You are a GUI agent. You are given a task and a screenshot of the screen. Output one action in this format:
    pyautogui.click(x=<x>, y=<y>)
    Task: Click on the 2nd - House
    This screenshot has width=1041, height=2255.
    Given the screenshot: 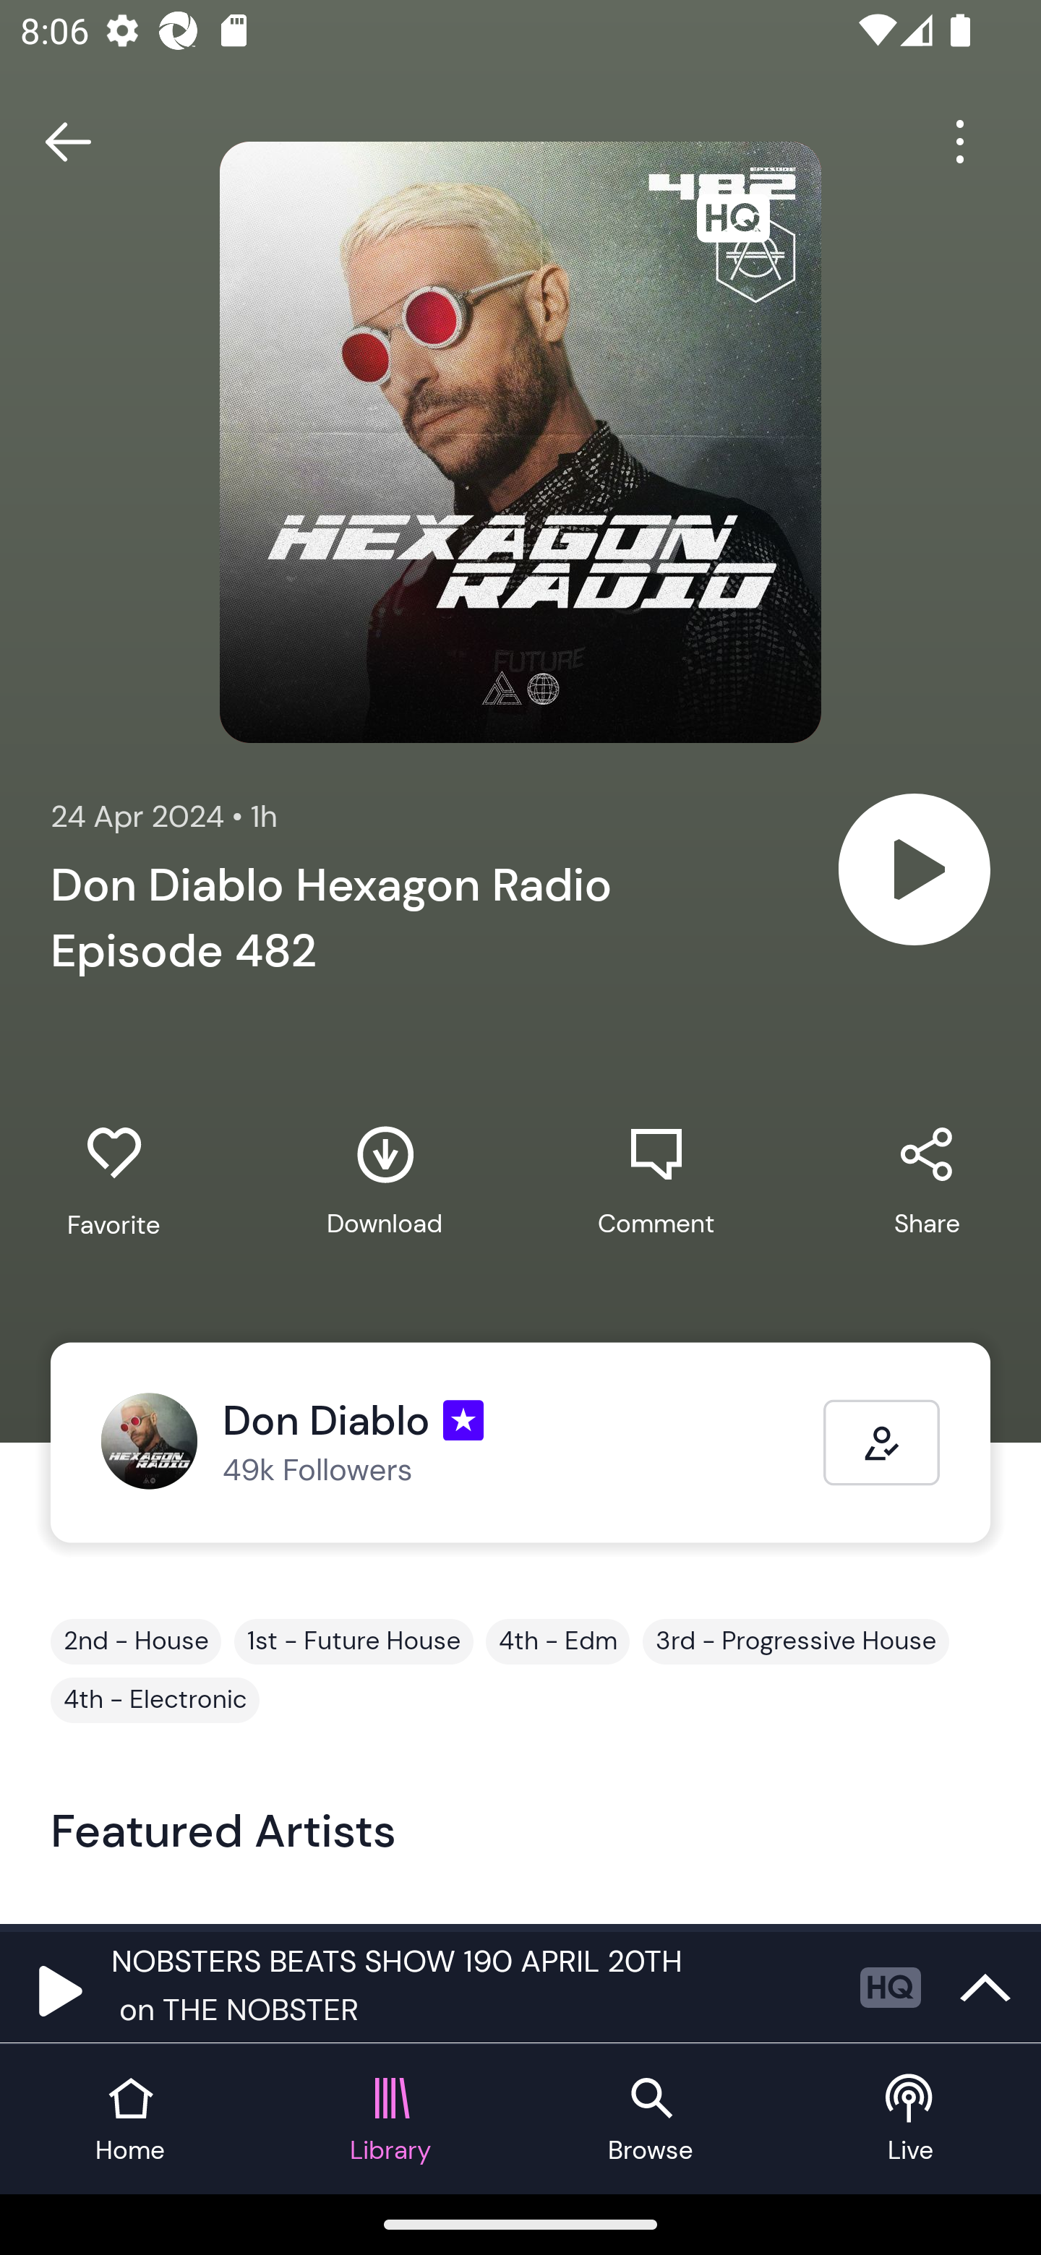 What is the action you would take?
    pyautogui.click(x=136, y=1641)
    